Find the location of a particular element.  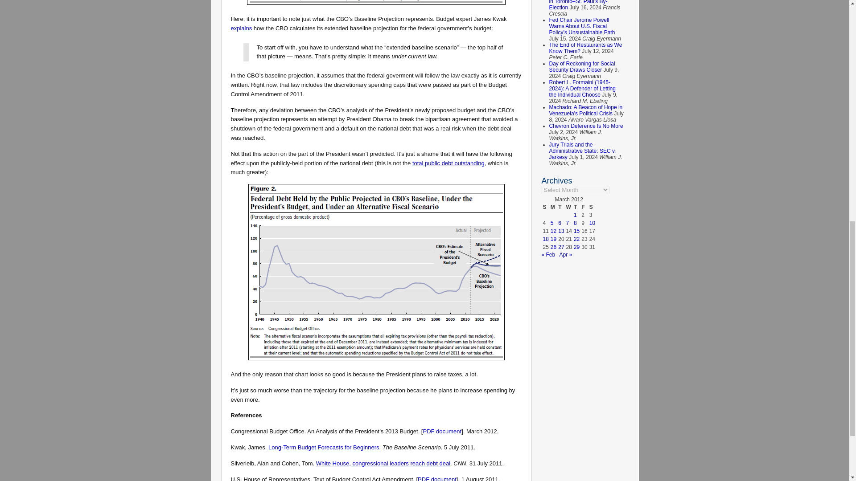

Monday is located at coordinates (554, 207).